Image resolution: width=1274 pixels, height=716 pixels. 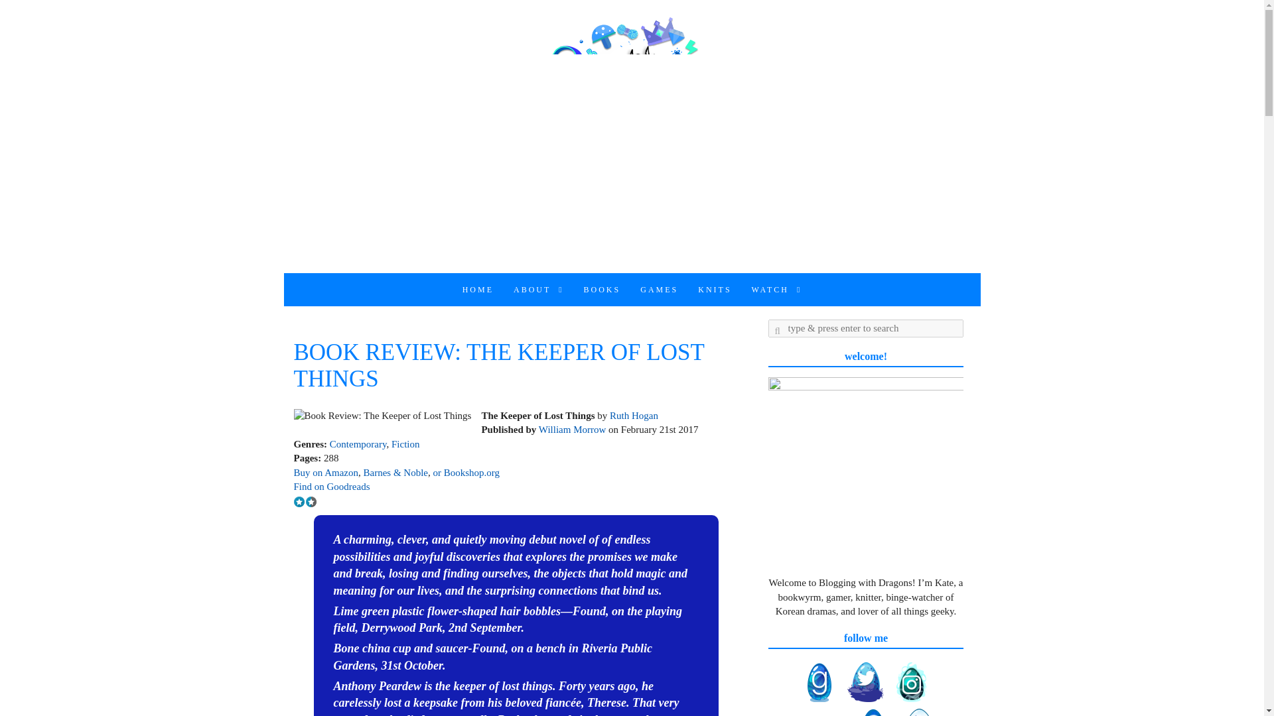 I want to click on KNITS, so click(x=714, y=289).